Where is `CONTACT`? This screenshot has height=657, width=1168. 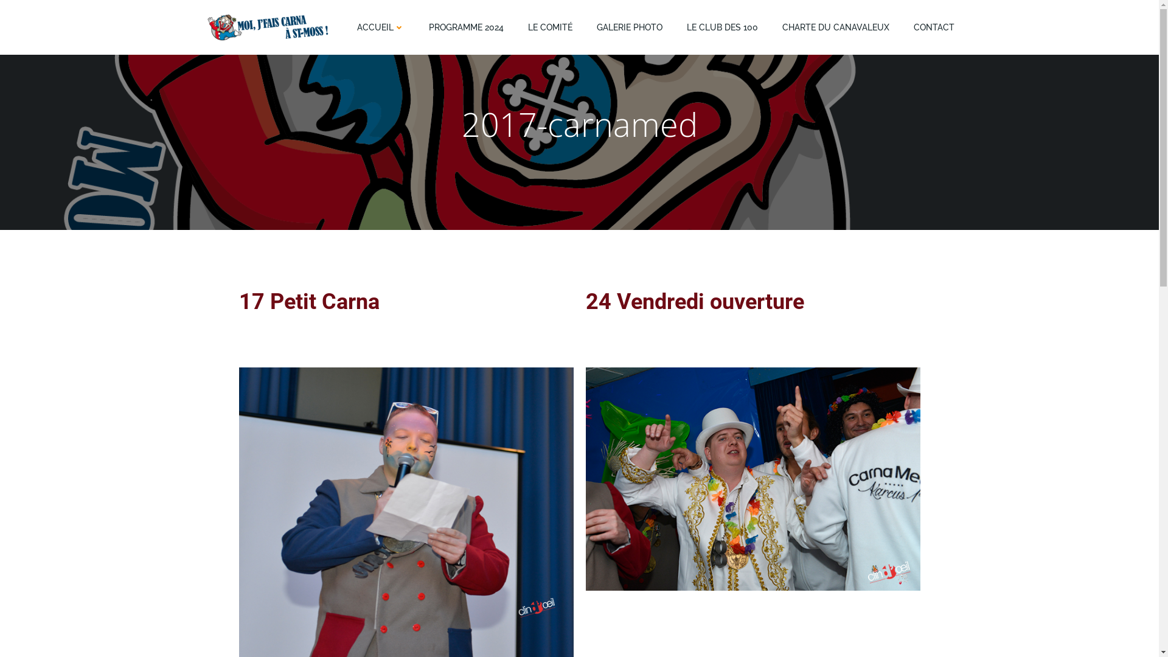
CONTACT is located at coordinates (934, 27).